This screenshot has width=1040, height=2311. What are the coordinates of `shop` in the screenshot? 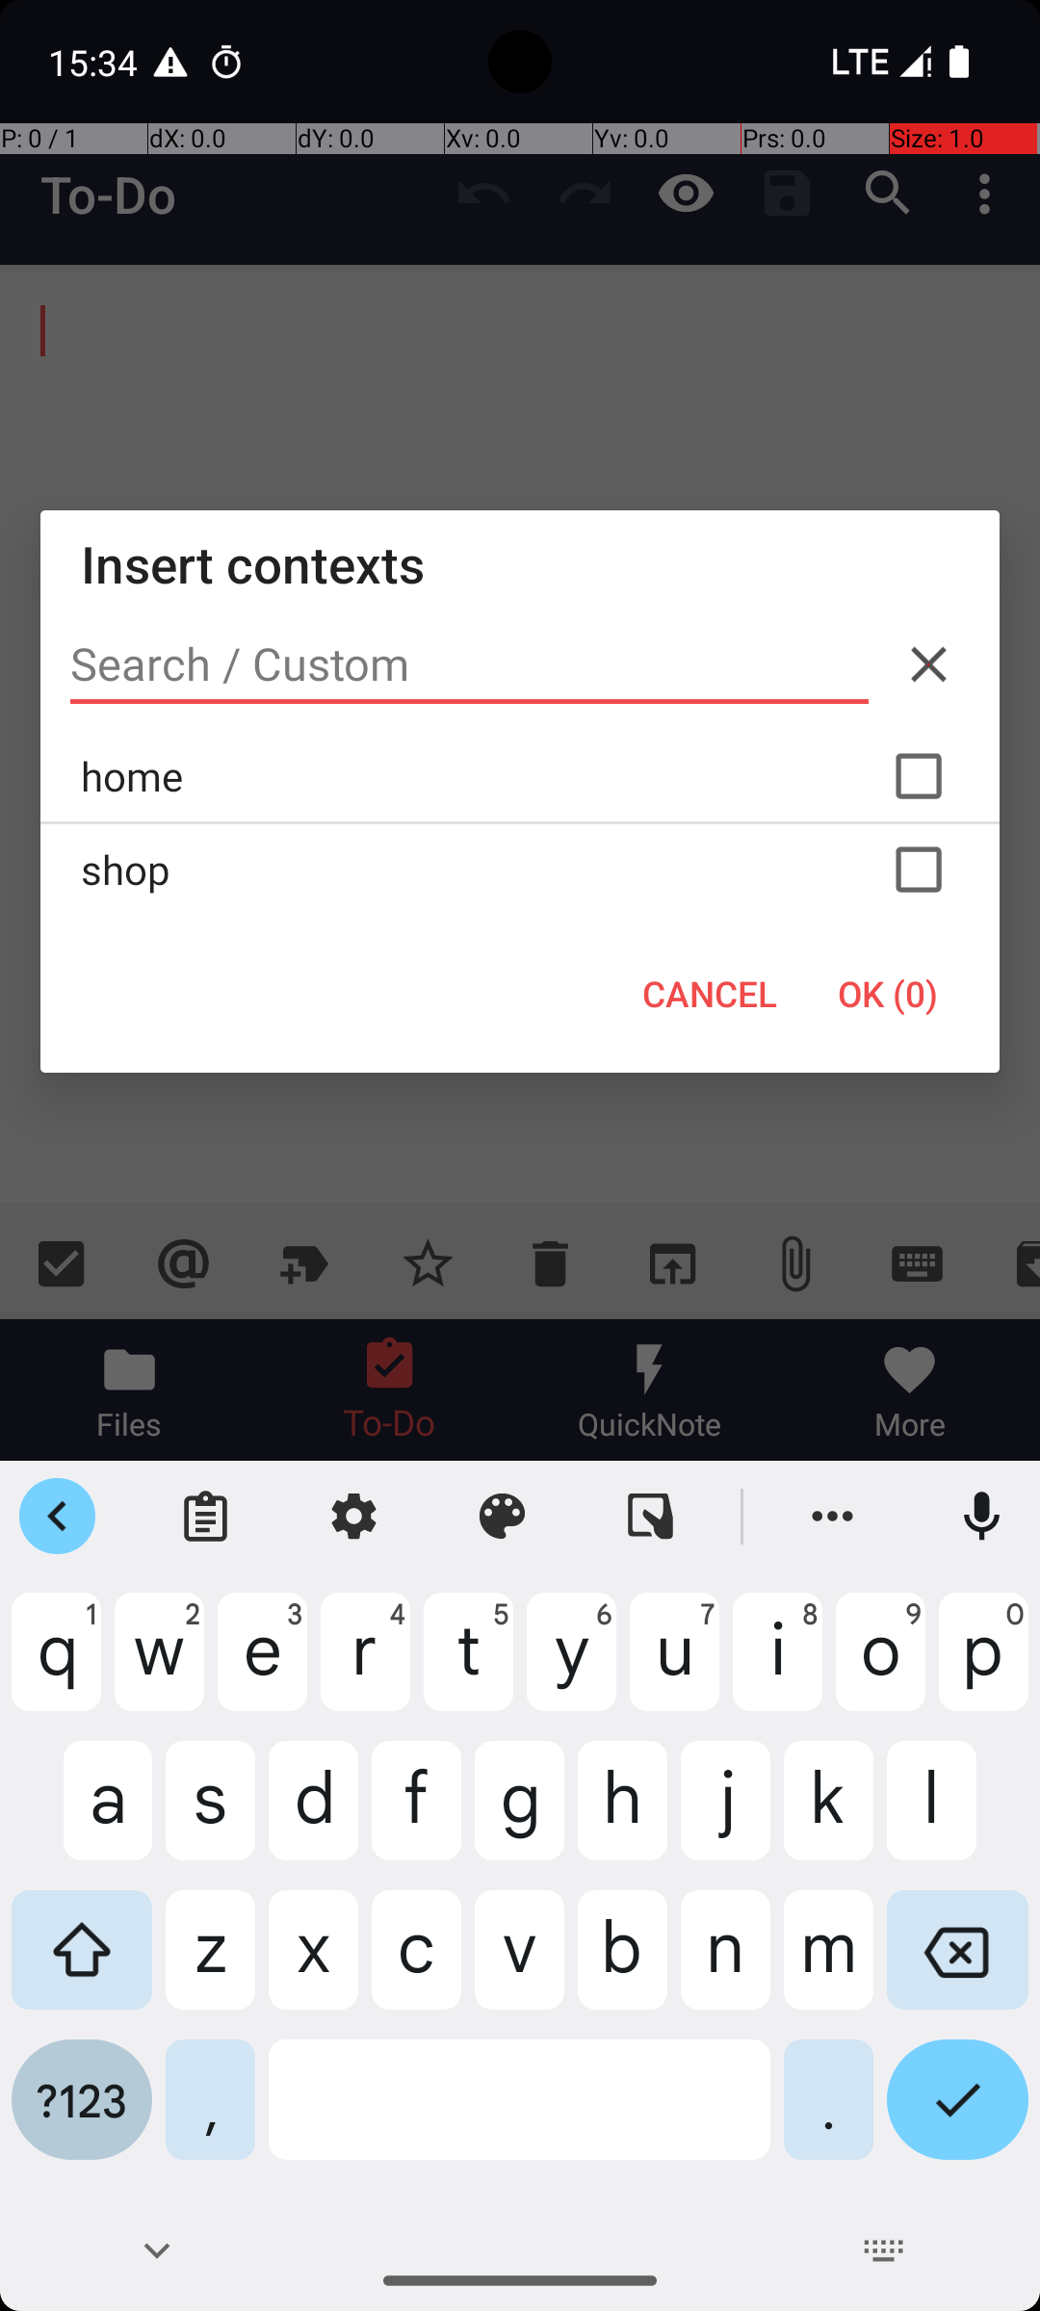 It's located at (520, 870).